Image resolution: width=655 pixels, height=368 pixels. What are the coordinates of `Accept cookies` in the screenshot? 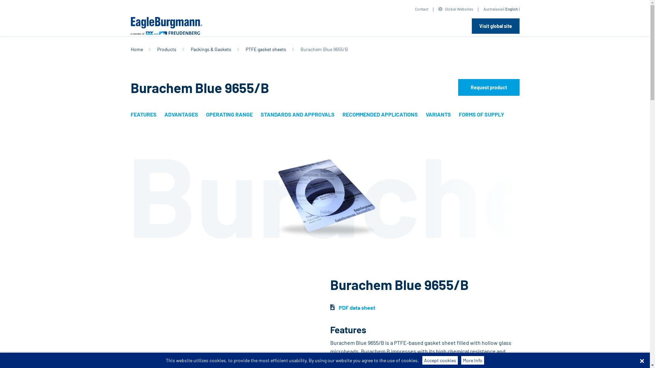 It's located at (440, 361).